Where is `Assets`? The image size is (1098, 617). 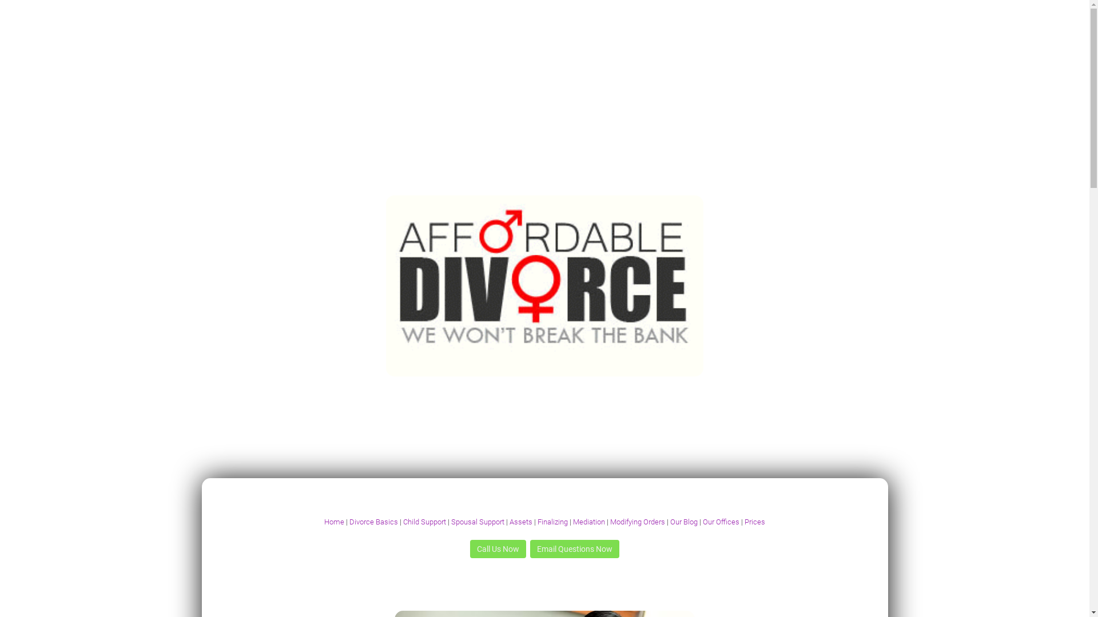
Assets is located at coordinates (521, 522).